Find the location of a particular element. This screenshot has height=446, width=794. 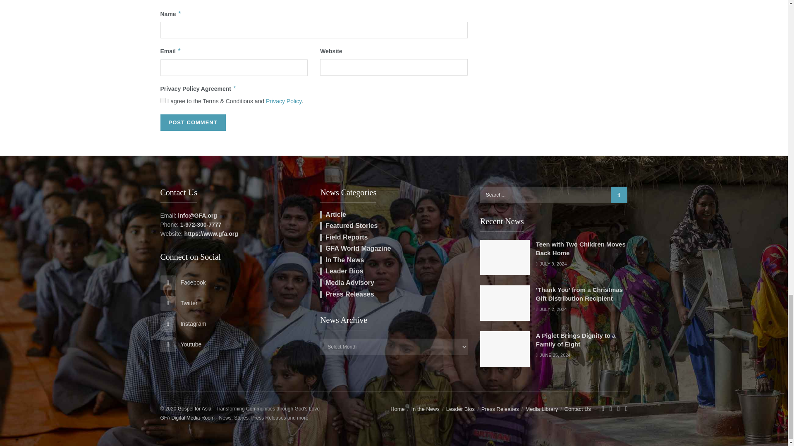

on is located at coordinates (163, 100).